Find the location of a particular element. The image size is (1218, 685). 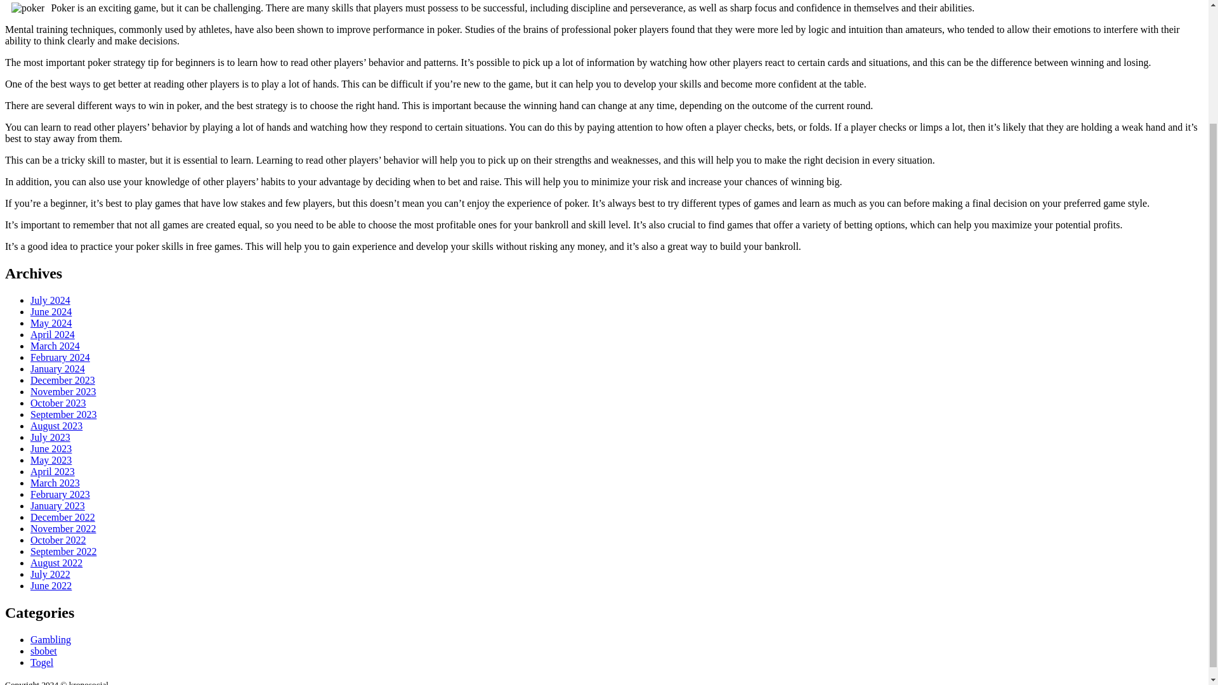

November 2023 is located at coordinates (63, 392).